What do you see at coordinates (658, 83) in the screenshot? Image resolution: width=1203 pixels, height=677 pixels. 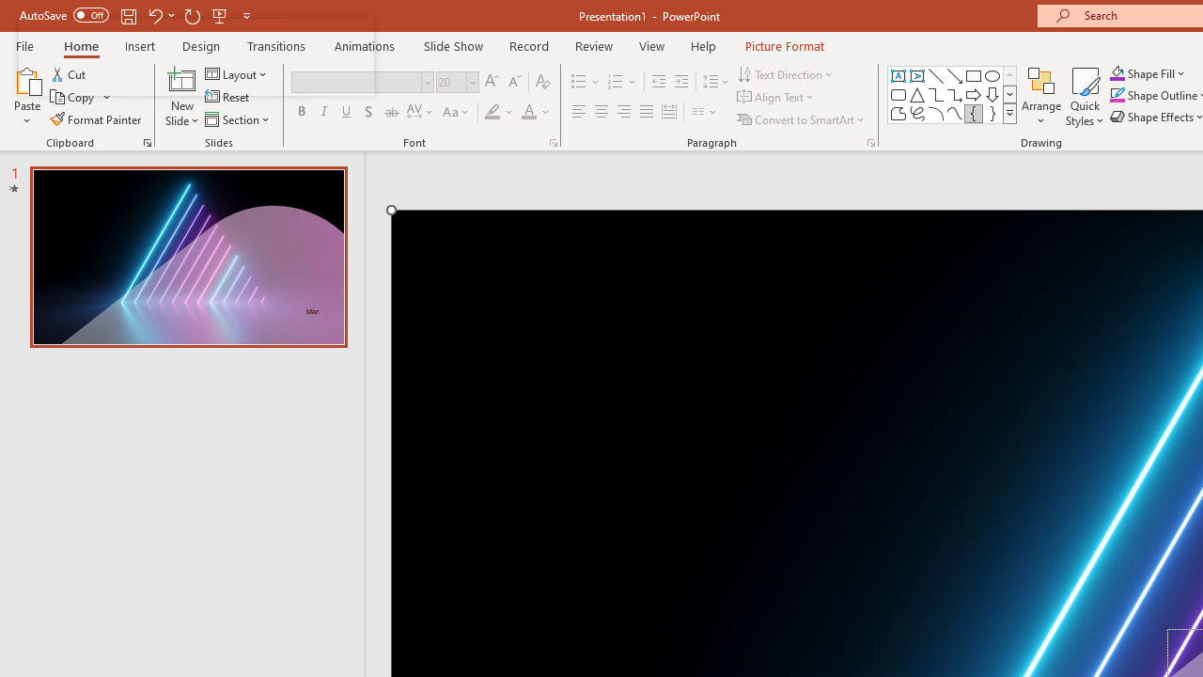 I see `Decrease Indent` at bounding box center [658, 83].